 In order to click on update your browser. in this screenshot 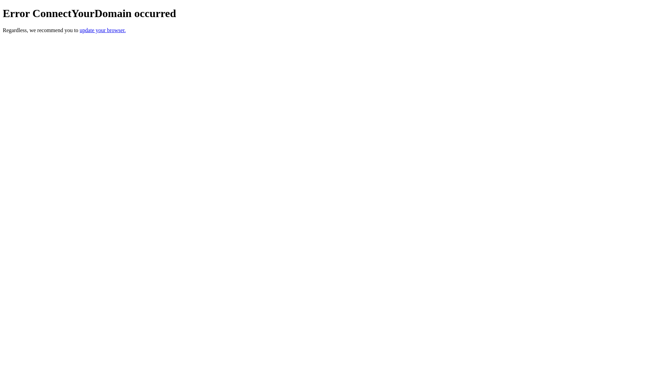, I will do `click(103, 30)`.